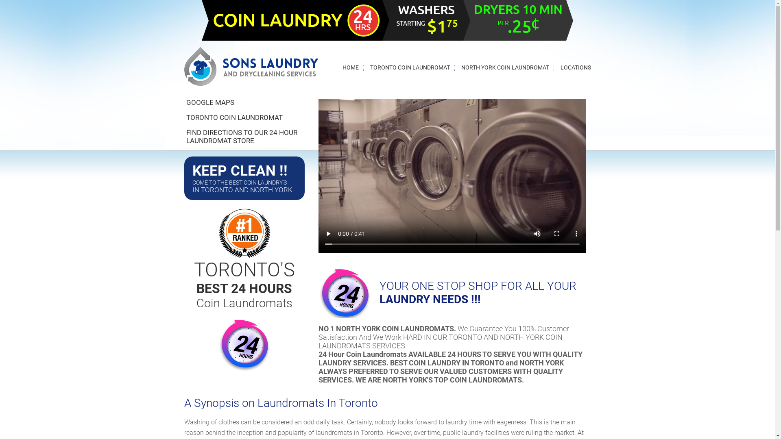 The width and height of the screenshot is (781, 439). I want to click on TORONTO COIN LAUNDROMAT, so click(234, 117).